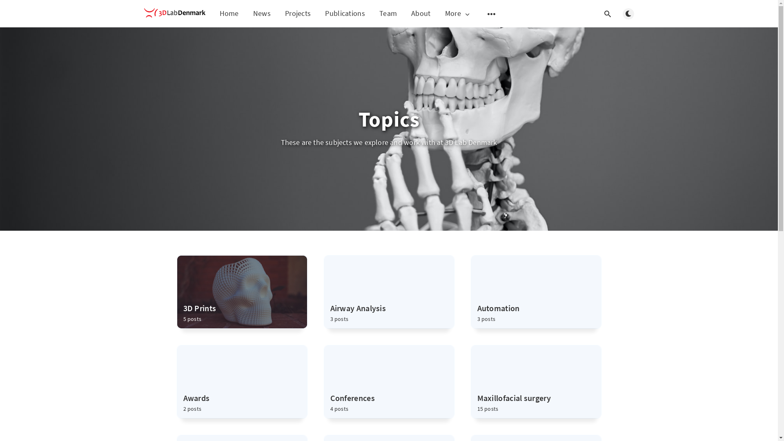 The width and height of the screenshot is (784, 441). Describe the element at coordinates (229, 13) in the screenshot. I see `Home` at that location.